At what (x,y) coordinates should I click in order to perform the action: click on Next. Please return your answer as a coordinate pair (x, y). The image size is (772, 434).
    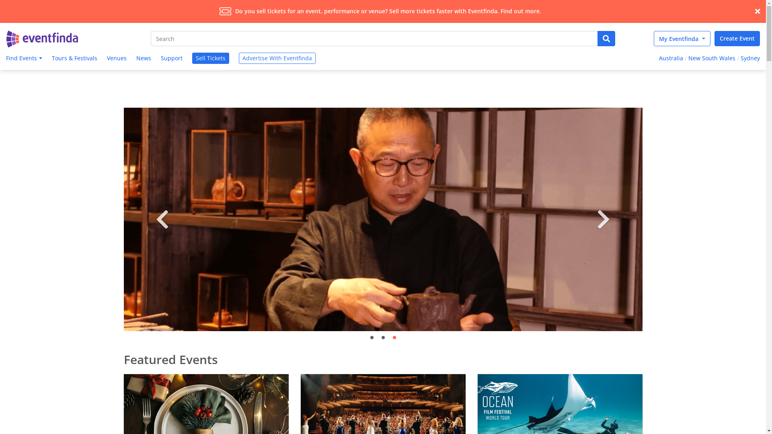
    Looking at the image, I should click on (604, 219).